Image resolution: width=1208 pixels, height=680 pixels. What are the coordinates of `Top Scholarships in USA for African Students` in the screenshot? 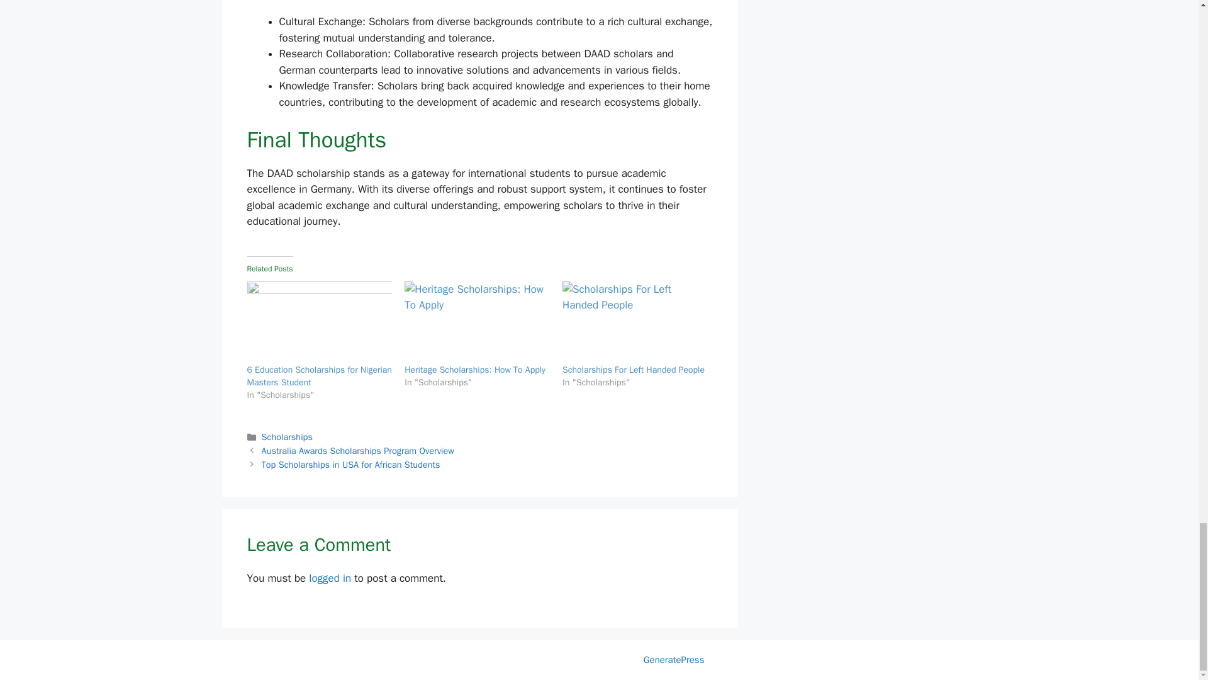 It's located at (351, 465).